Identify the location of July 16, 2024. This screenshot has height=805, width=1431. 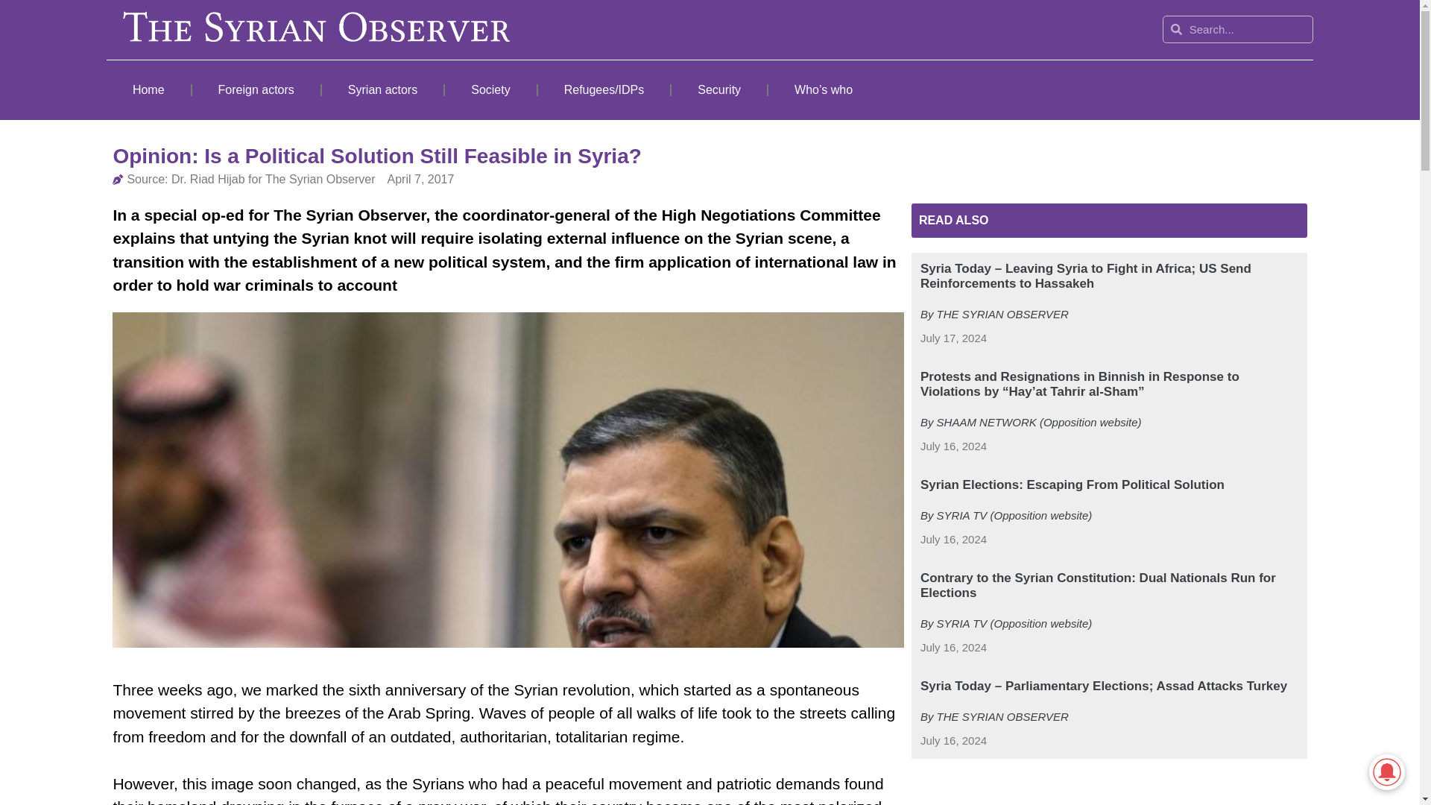
(953, 741).